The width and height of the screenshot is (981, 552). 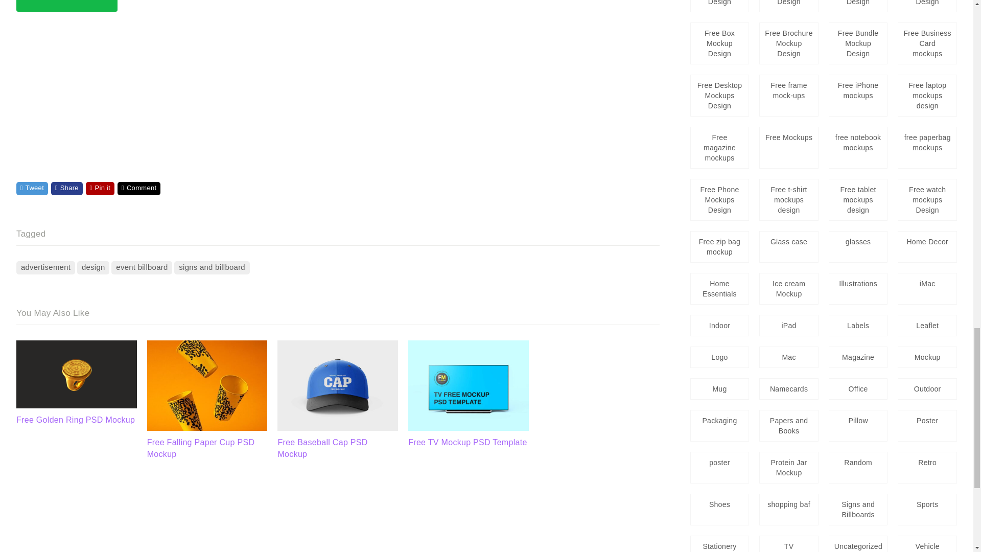 I want to click on Free Golden Ring PSD Mockup, so click(x=77, y=374).